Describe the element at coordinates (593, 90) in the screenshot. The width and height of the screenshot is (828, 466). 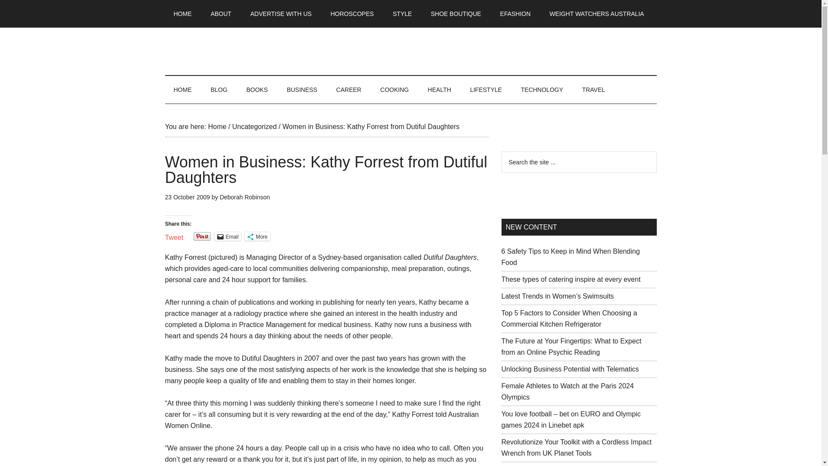
I see `TRAVEL` at that location.